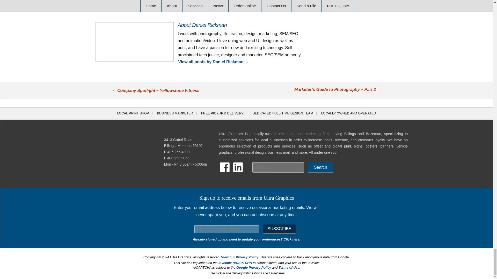 This screenshot has height=279, width=497. What do you see at coordinates (239, 257) in the screenshot?
I see `click to view our privacy policy` at bounding box center [239, 257].